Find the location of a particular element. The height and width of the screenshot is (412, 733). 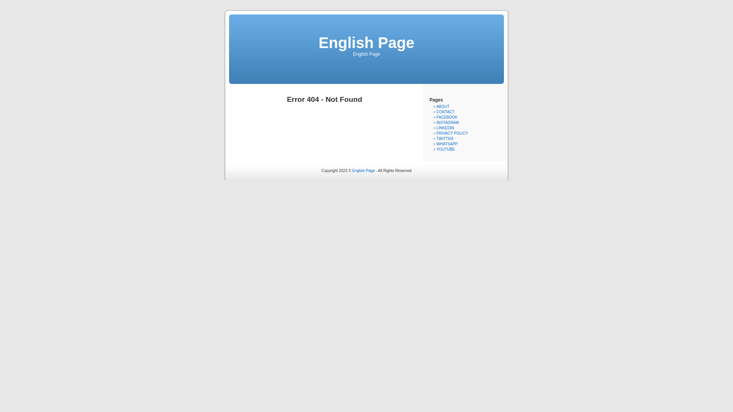

WHATSAPP is located at coordinates (447, 144).